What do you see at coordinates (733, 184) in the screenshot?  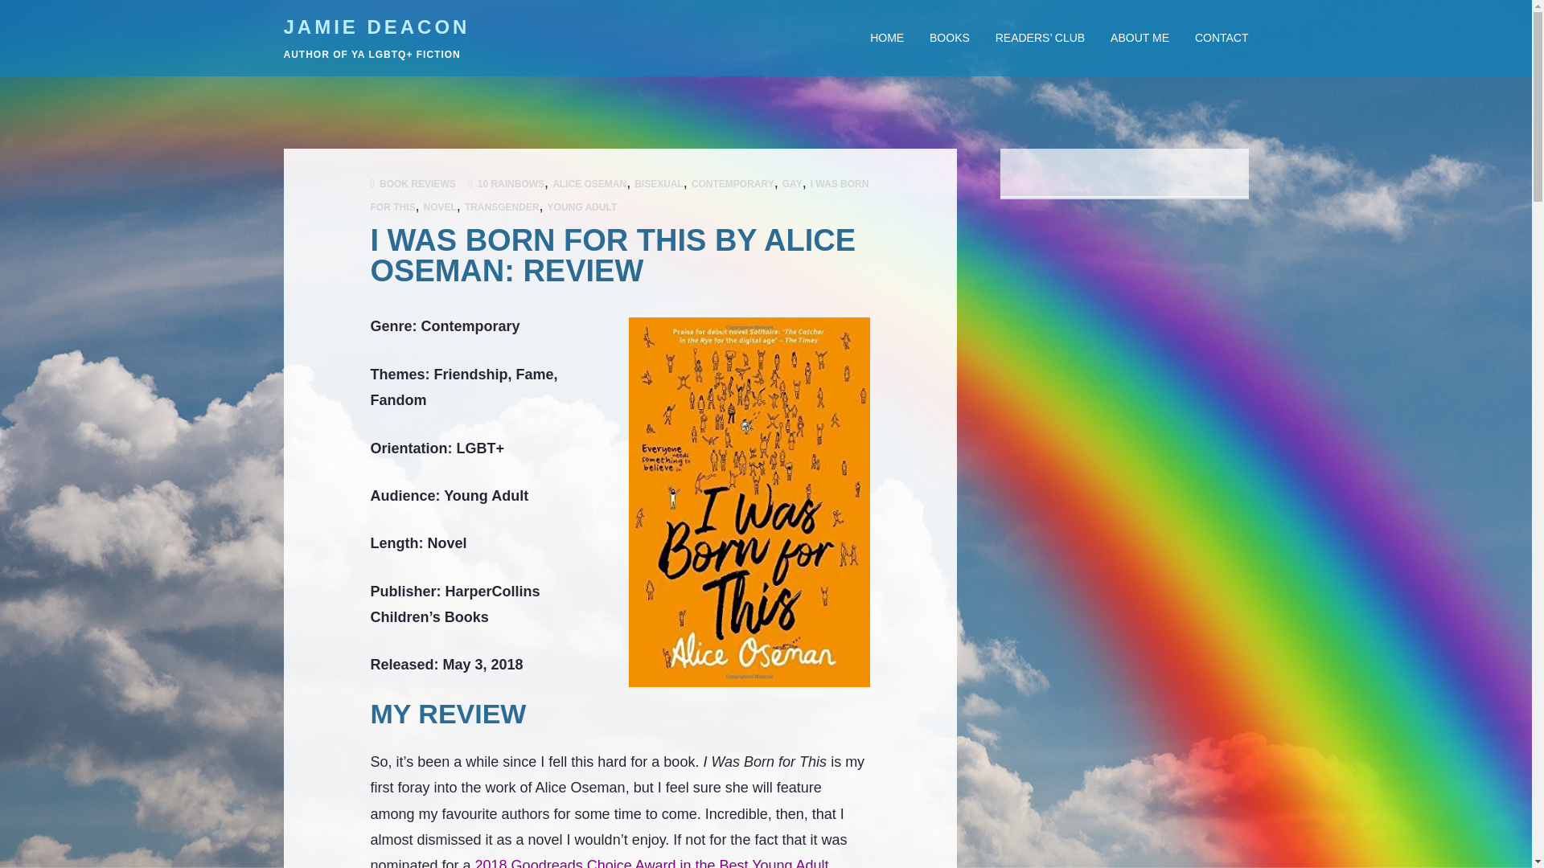 I see `CONTEMPORARY` at bounding box center [733, 184].